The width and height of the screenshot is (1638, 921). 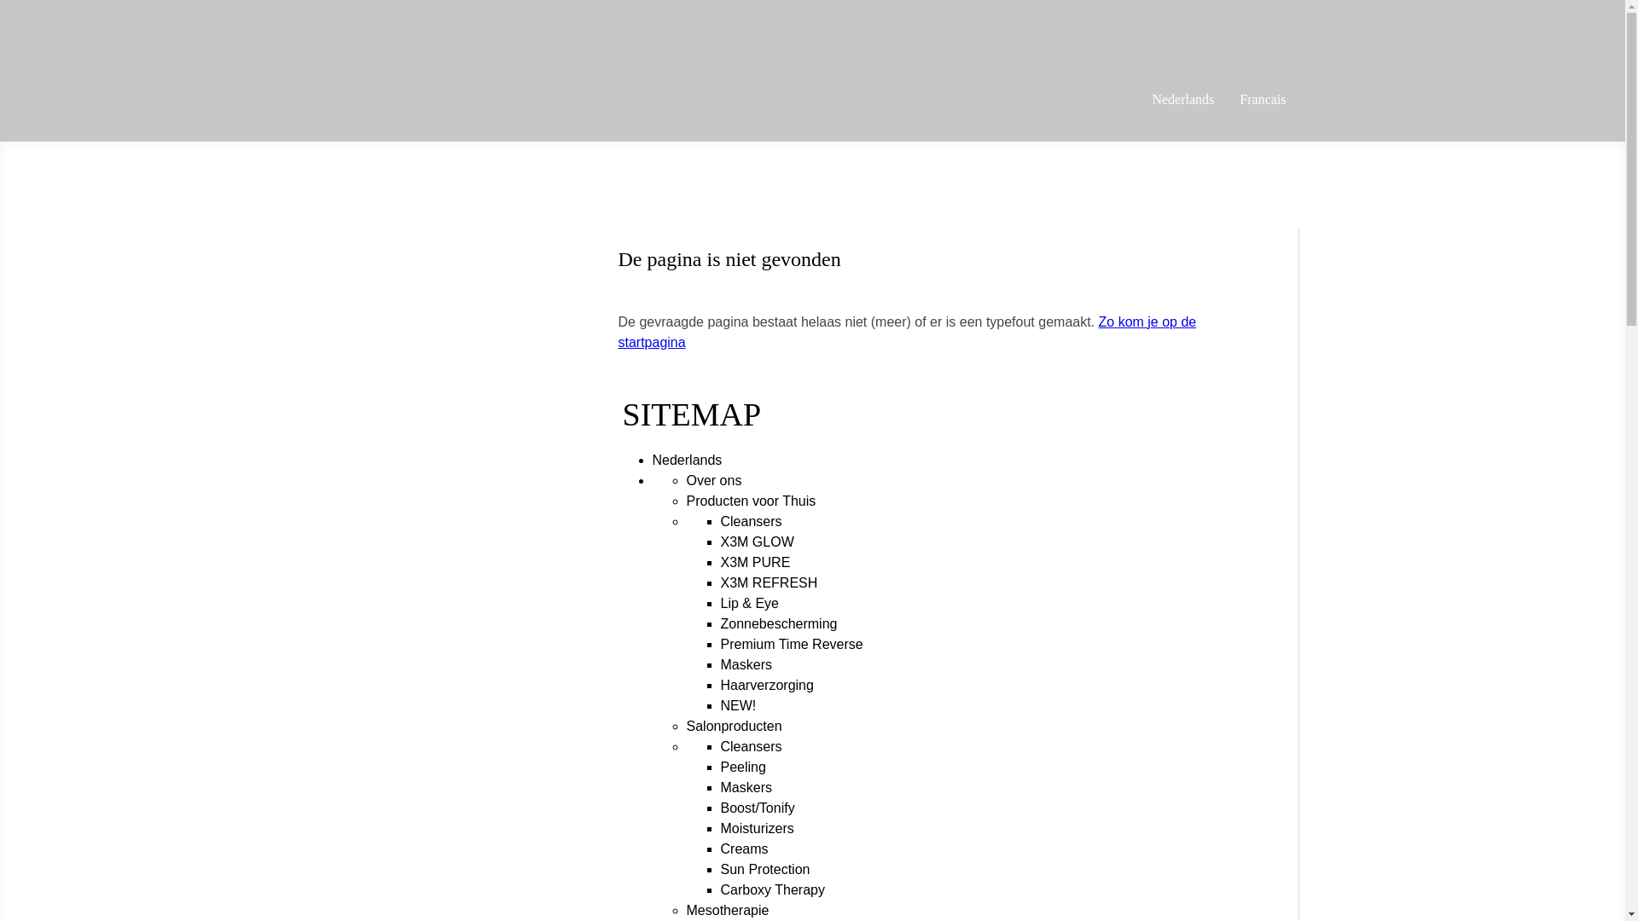 I want to click on Moisturizers, so click(x=757, y=829).